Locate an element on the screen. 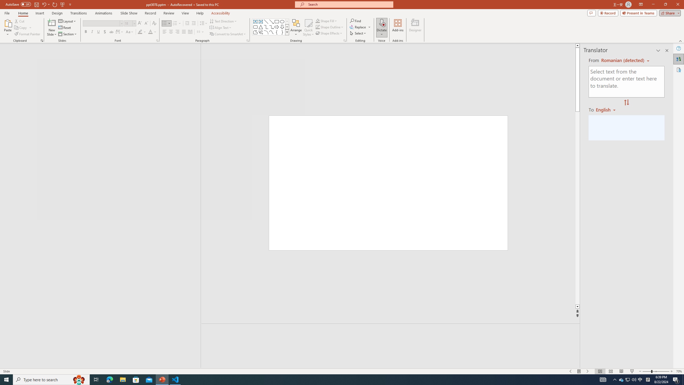 Image resolution: width=684 pixels, height=385 pixels. Connector: Elbow is located at coordinates (266, 27).